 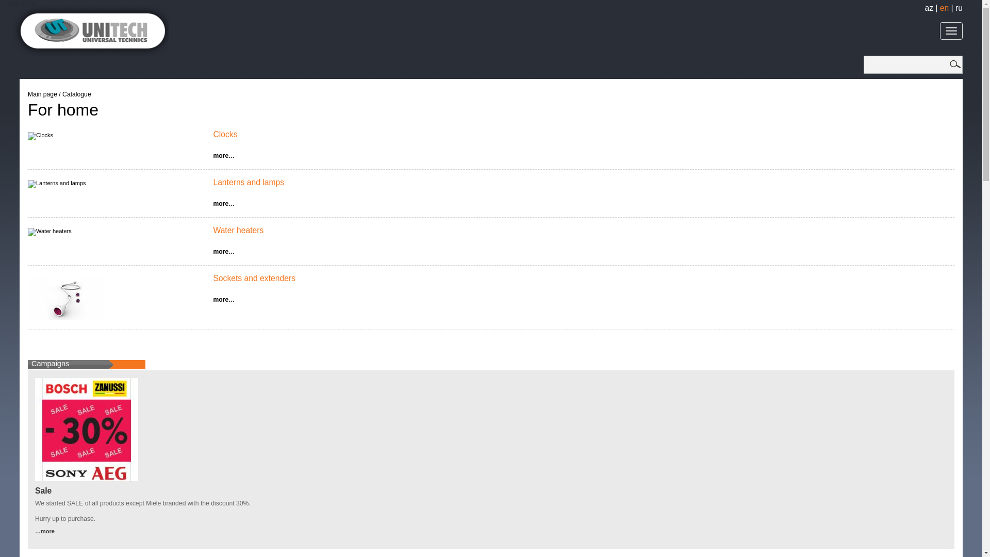 What do you see at coordinates (42, 94) in the screenshot?
I see `Main page` at bounding box center [42, 94].